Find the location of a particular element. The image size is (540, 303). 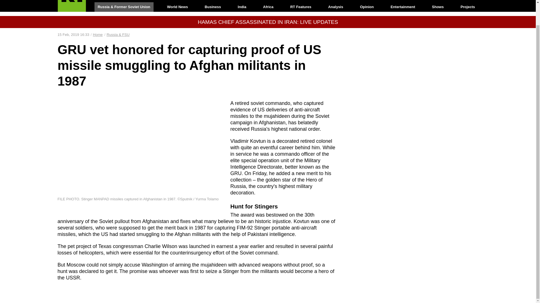

Africa is located at coordinates (268, 7).